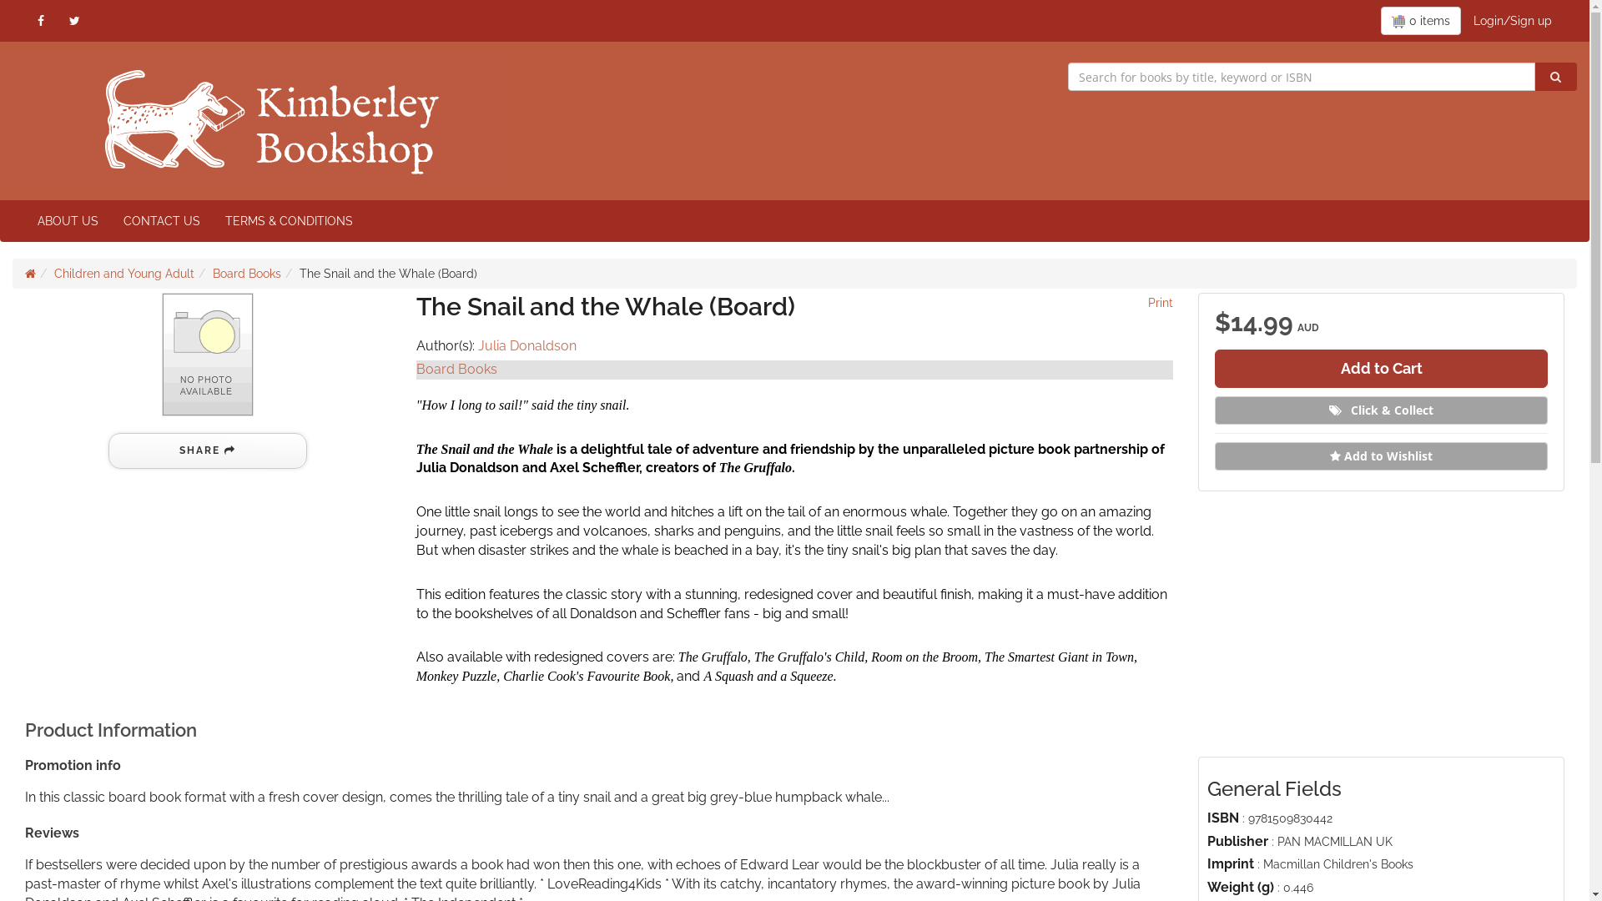 This screenshot has height=901, width=1602. What do you see at coordinates (457, 369) in the screenshot?
I see `Board Books` at bounding box center [457, 369].